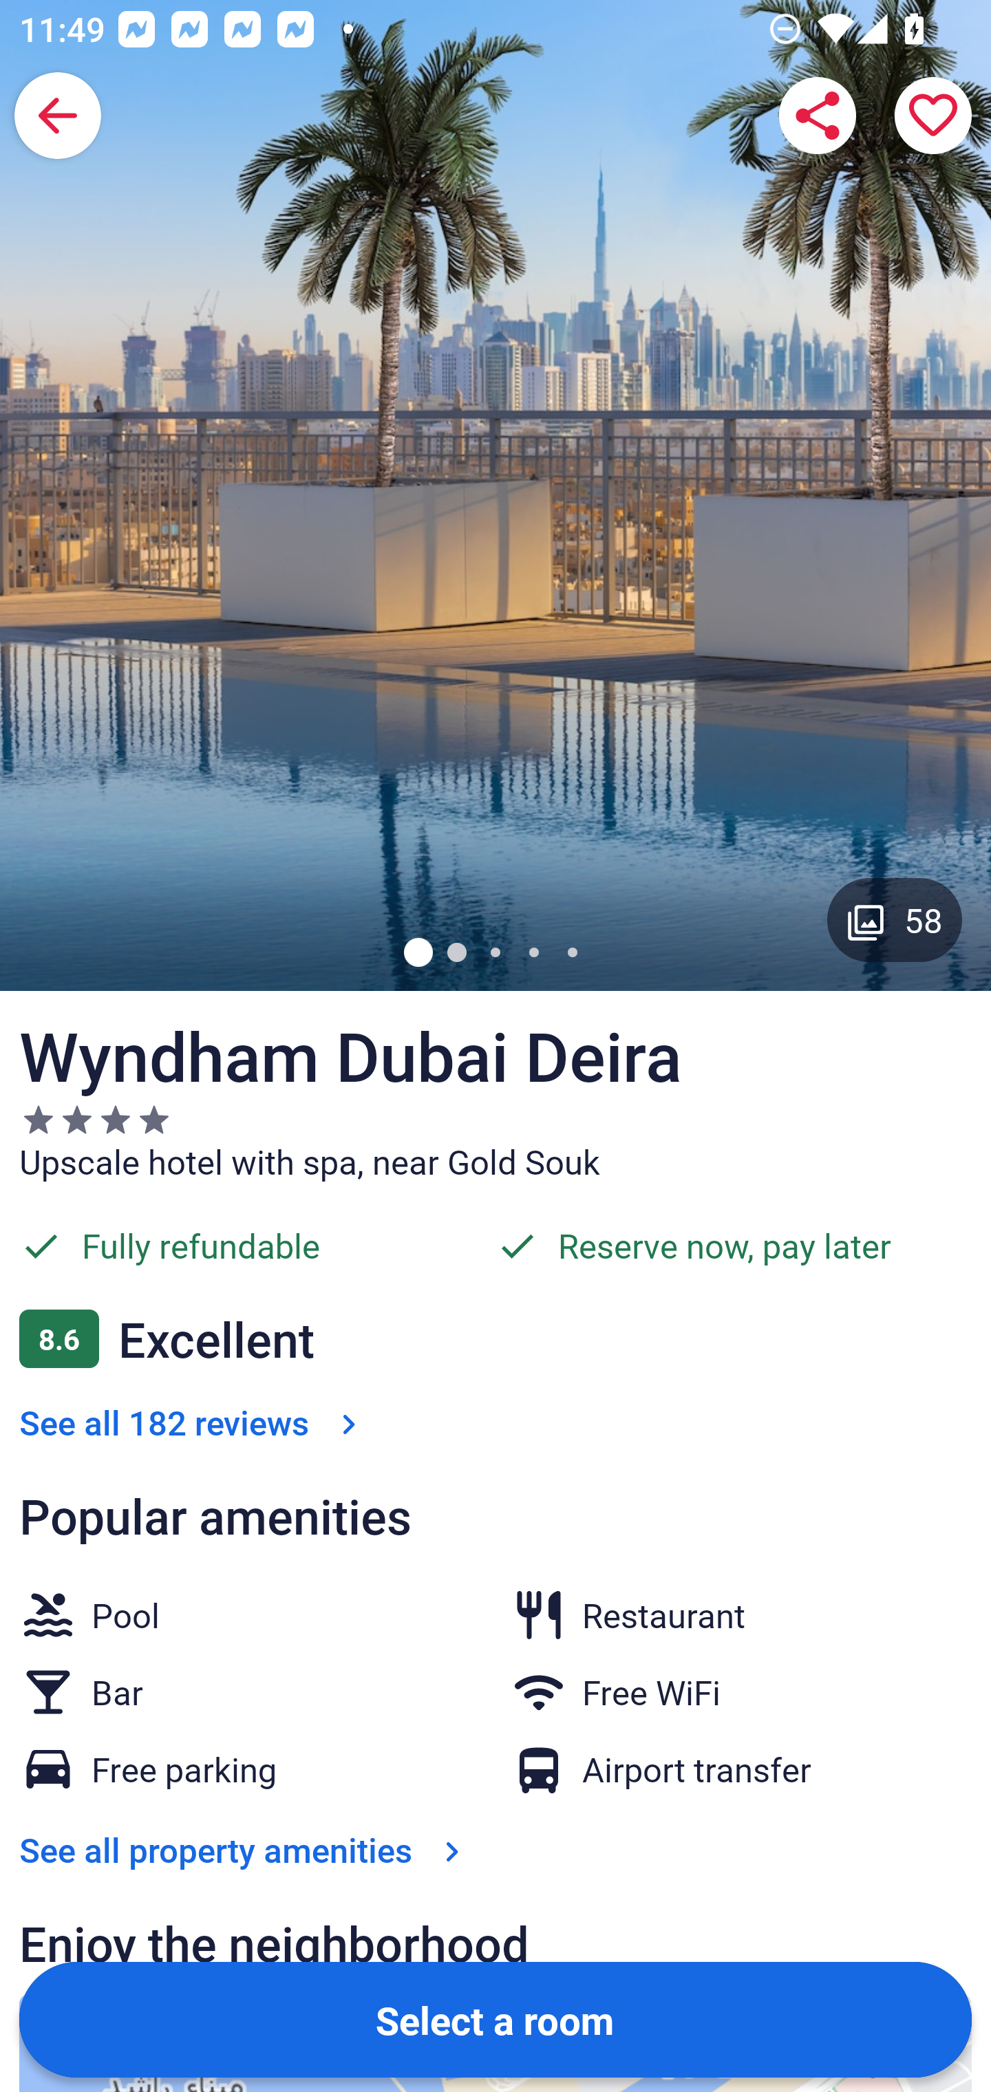 The height and width of the screenshot is (2092, 991). What do you see at coordinates (58, 116) in the screenshot?
I see `Back` at bounding box center [58, 116].